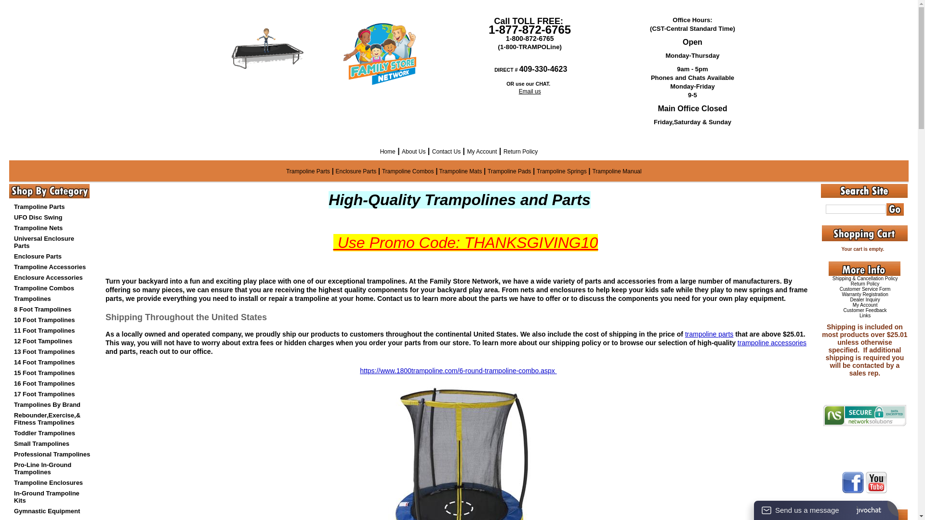 The image size is (925, 520). I want to click on Universal Enclosure Parts, so click(44, 242).